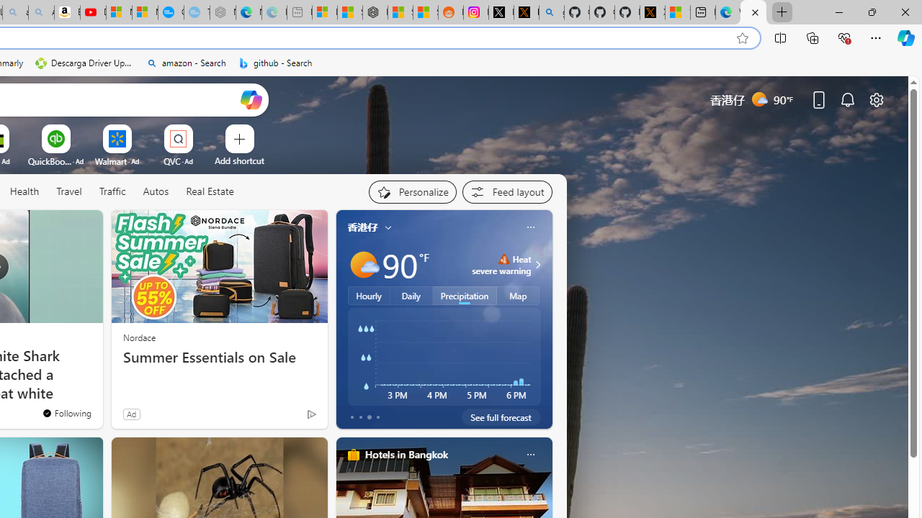 The width and height of the screenshot is (922, 518). I want to click on Close, so click(905, 12).